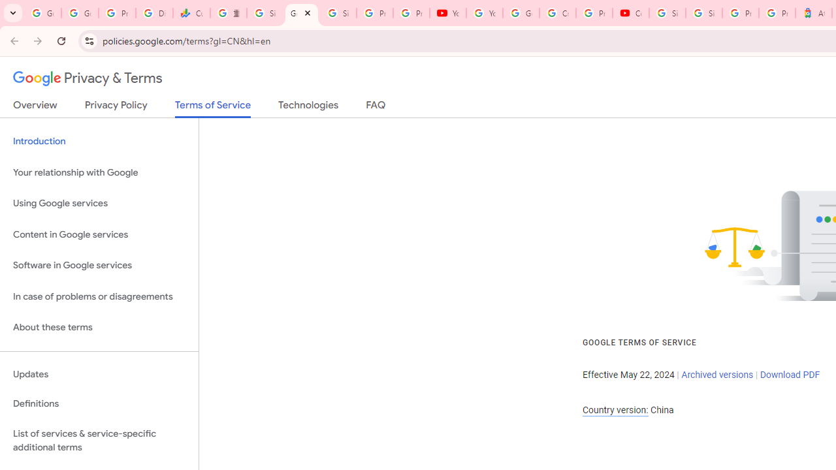  What do you see at coordinates (88, 78) in the screenshot?
I see `Privacy & Terms` at bounding box center [88, 78].